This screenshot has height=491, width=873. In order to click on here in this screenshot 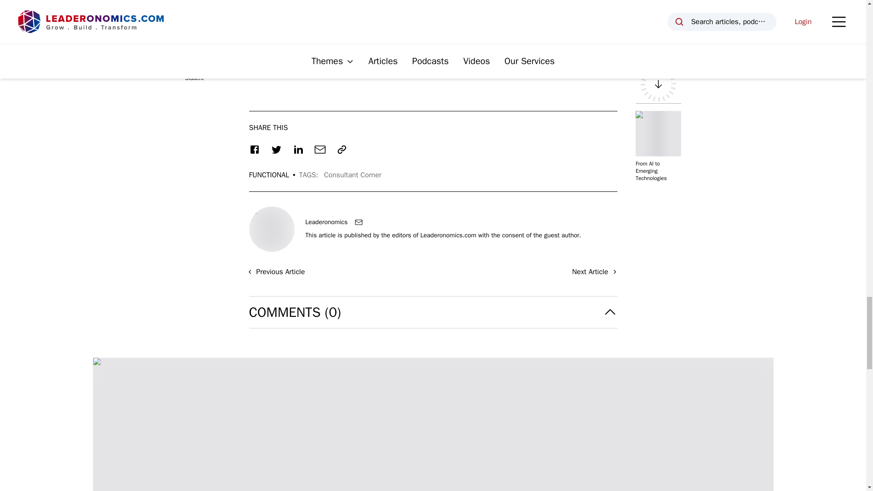, I will do `click(543, 49)`.